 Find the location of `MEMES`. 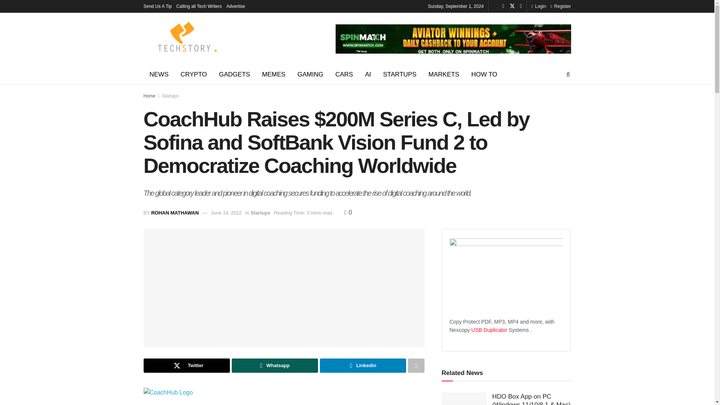

MEMES is located at coordinates (274, 74).